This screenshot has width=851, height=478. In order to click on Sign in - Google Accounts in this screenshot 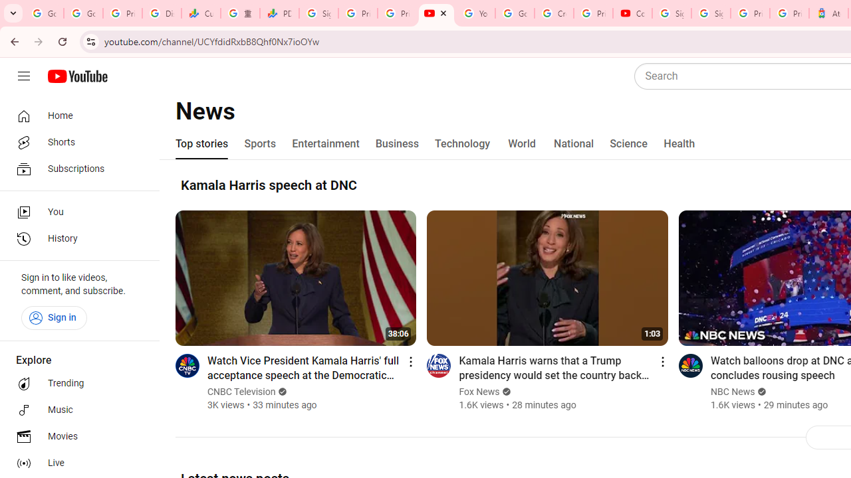, I will do `click(711, 13)`.